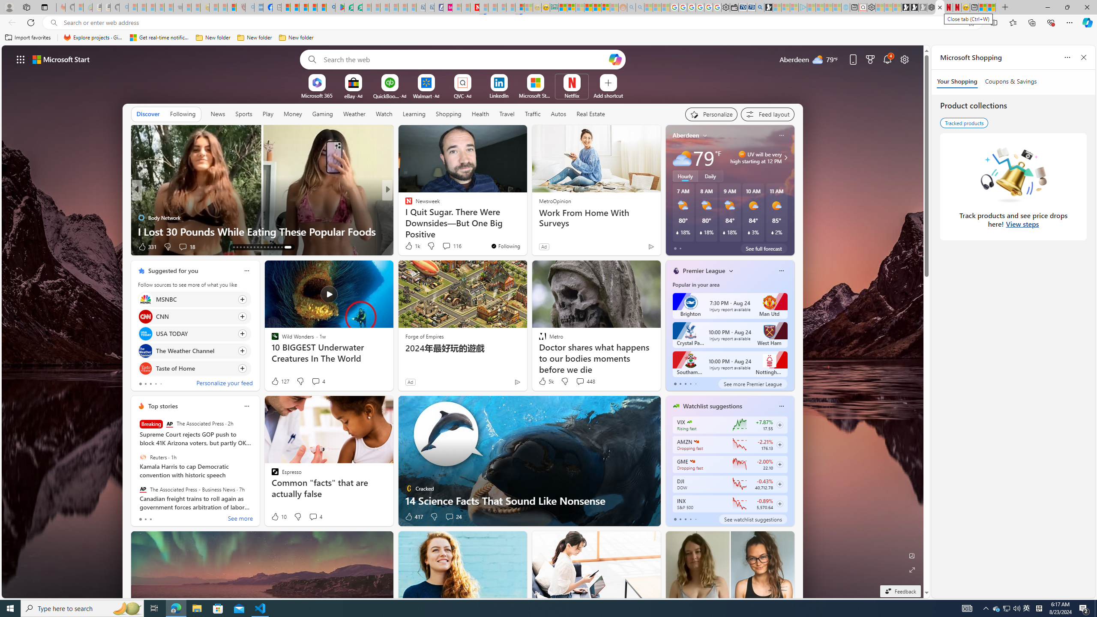 The width and height of the screenshot is (1097, 617). What do you see at coordinates (753, 519) in the screenshot?
I see `See watchlist suggestions` at bounding box center [753, 519].